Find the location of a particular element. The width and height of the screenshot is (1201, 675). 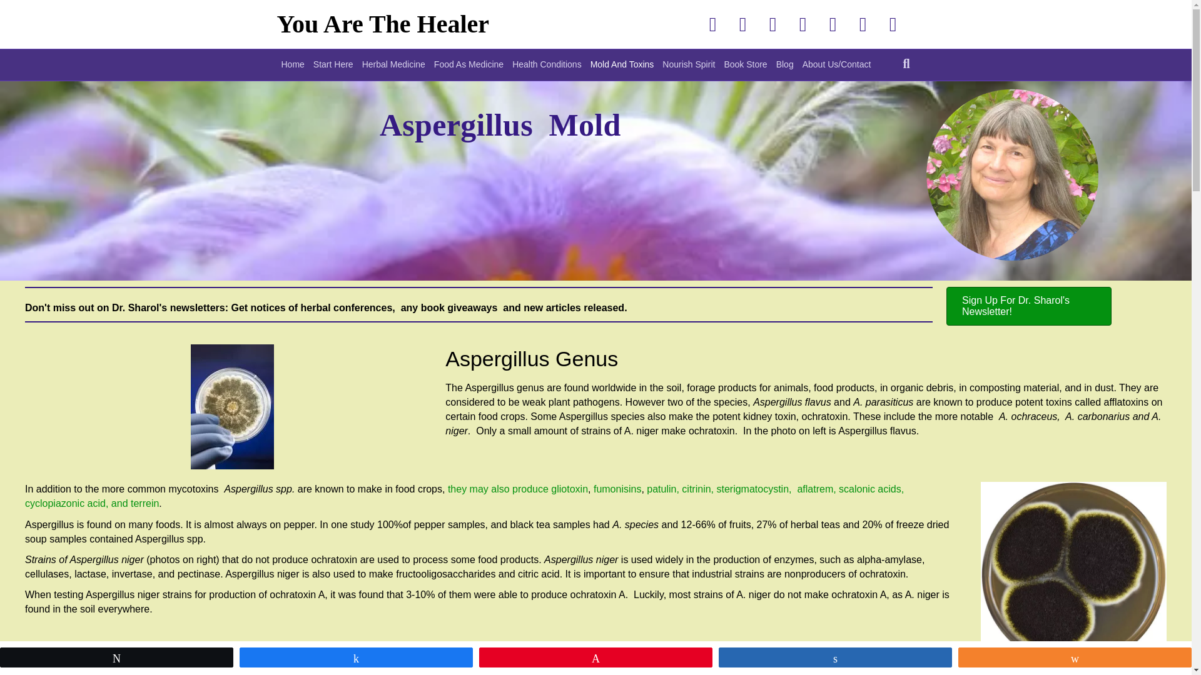

Rss is located at coordinates (893, 24).